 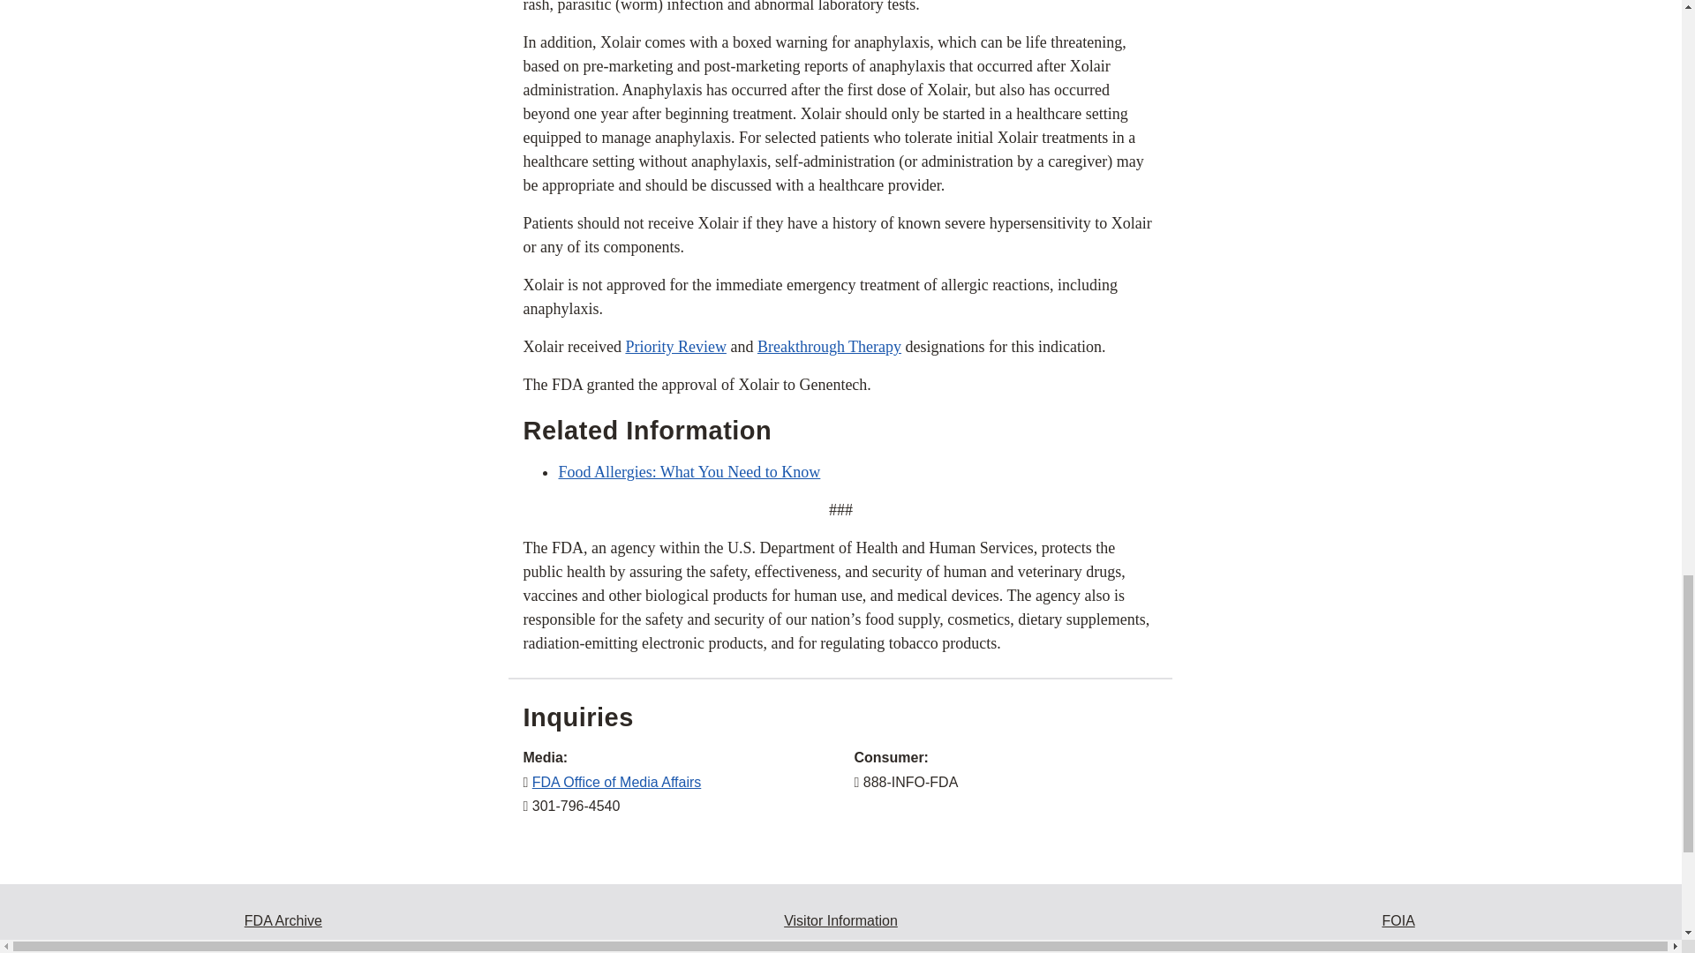 What do you see at coordinates (1398, 920) in the screenshot?
I see `Freedom of Information Act` at bounding box center [1398, 920].